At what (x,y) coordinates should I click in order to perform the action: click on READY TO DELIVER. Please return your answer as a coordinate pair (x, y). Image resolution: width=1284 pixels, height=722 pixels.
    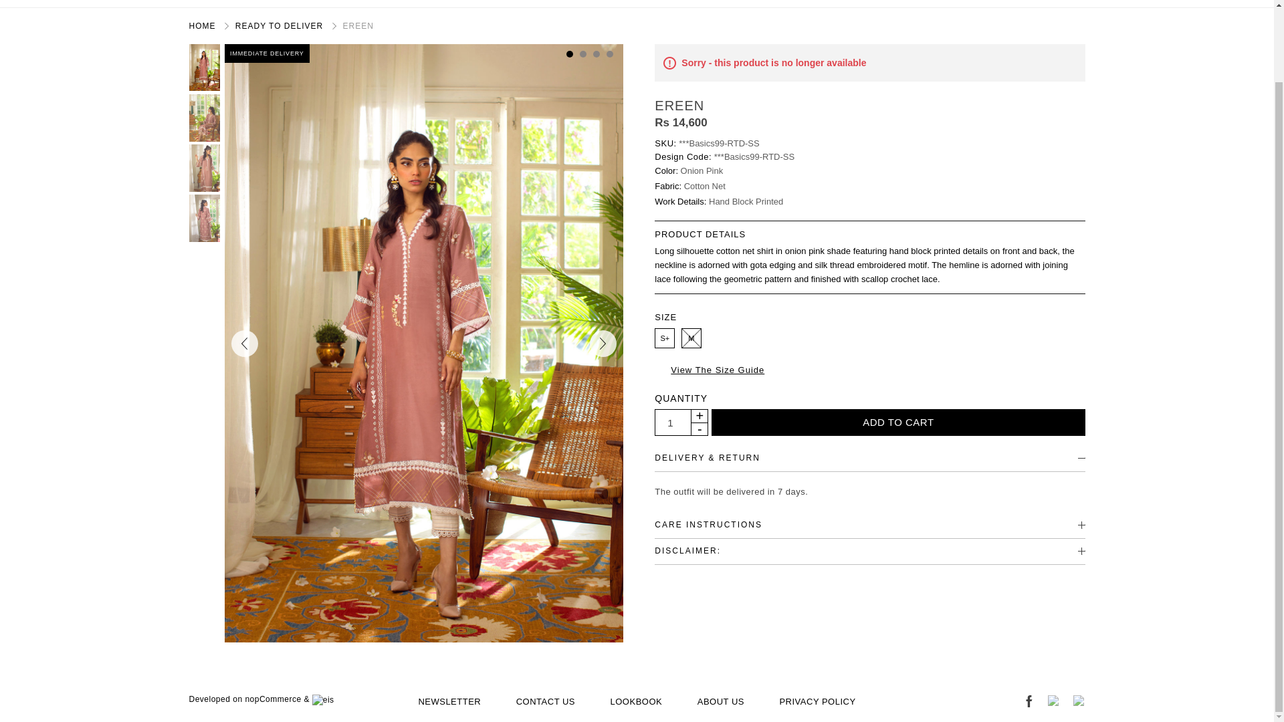
    Looking at the image, I should click on (334, 3).